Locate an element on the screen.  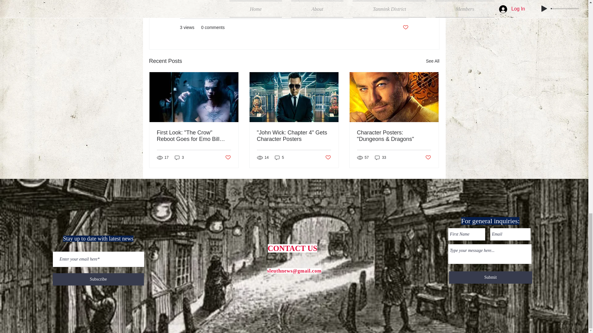
Post not marked as liked is located at coordinates (405, 27).